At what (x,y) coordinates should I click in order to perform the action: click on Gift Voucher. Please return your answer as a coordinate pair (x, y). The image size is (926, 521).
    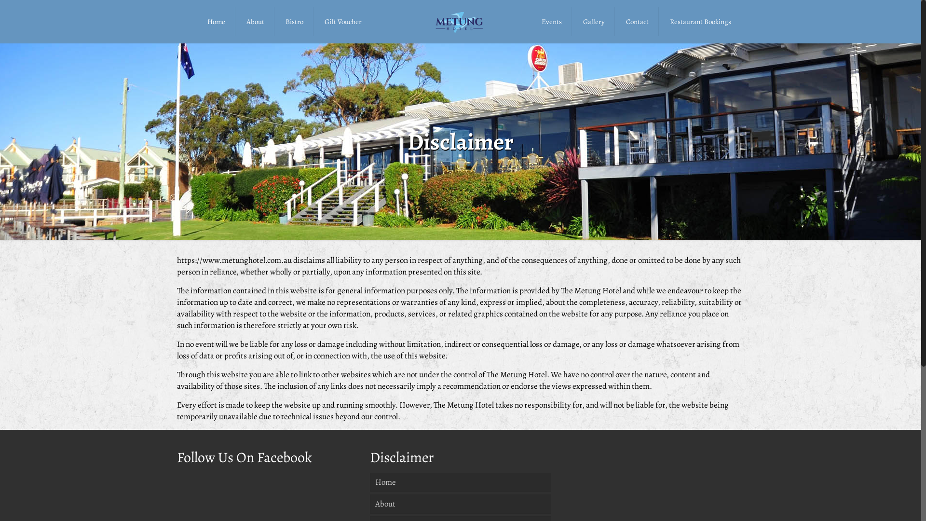
    Looking at the image, I should click on (343, 22).